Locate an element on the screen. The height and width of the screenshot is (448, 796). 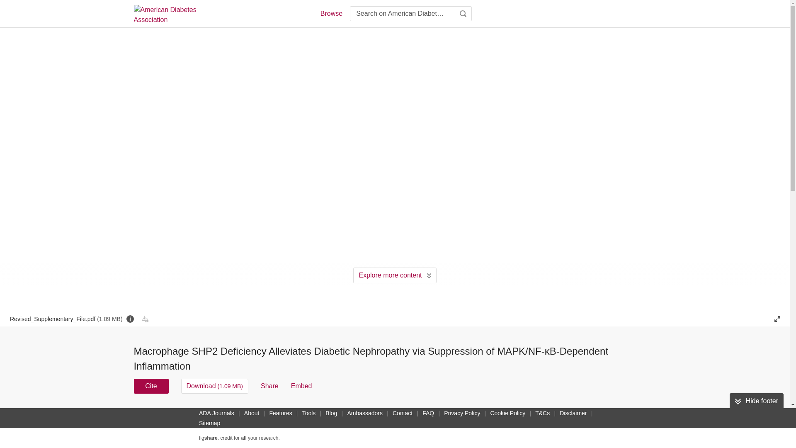
Browse is located at coordinates (331, 13).